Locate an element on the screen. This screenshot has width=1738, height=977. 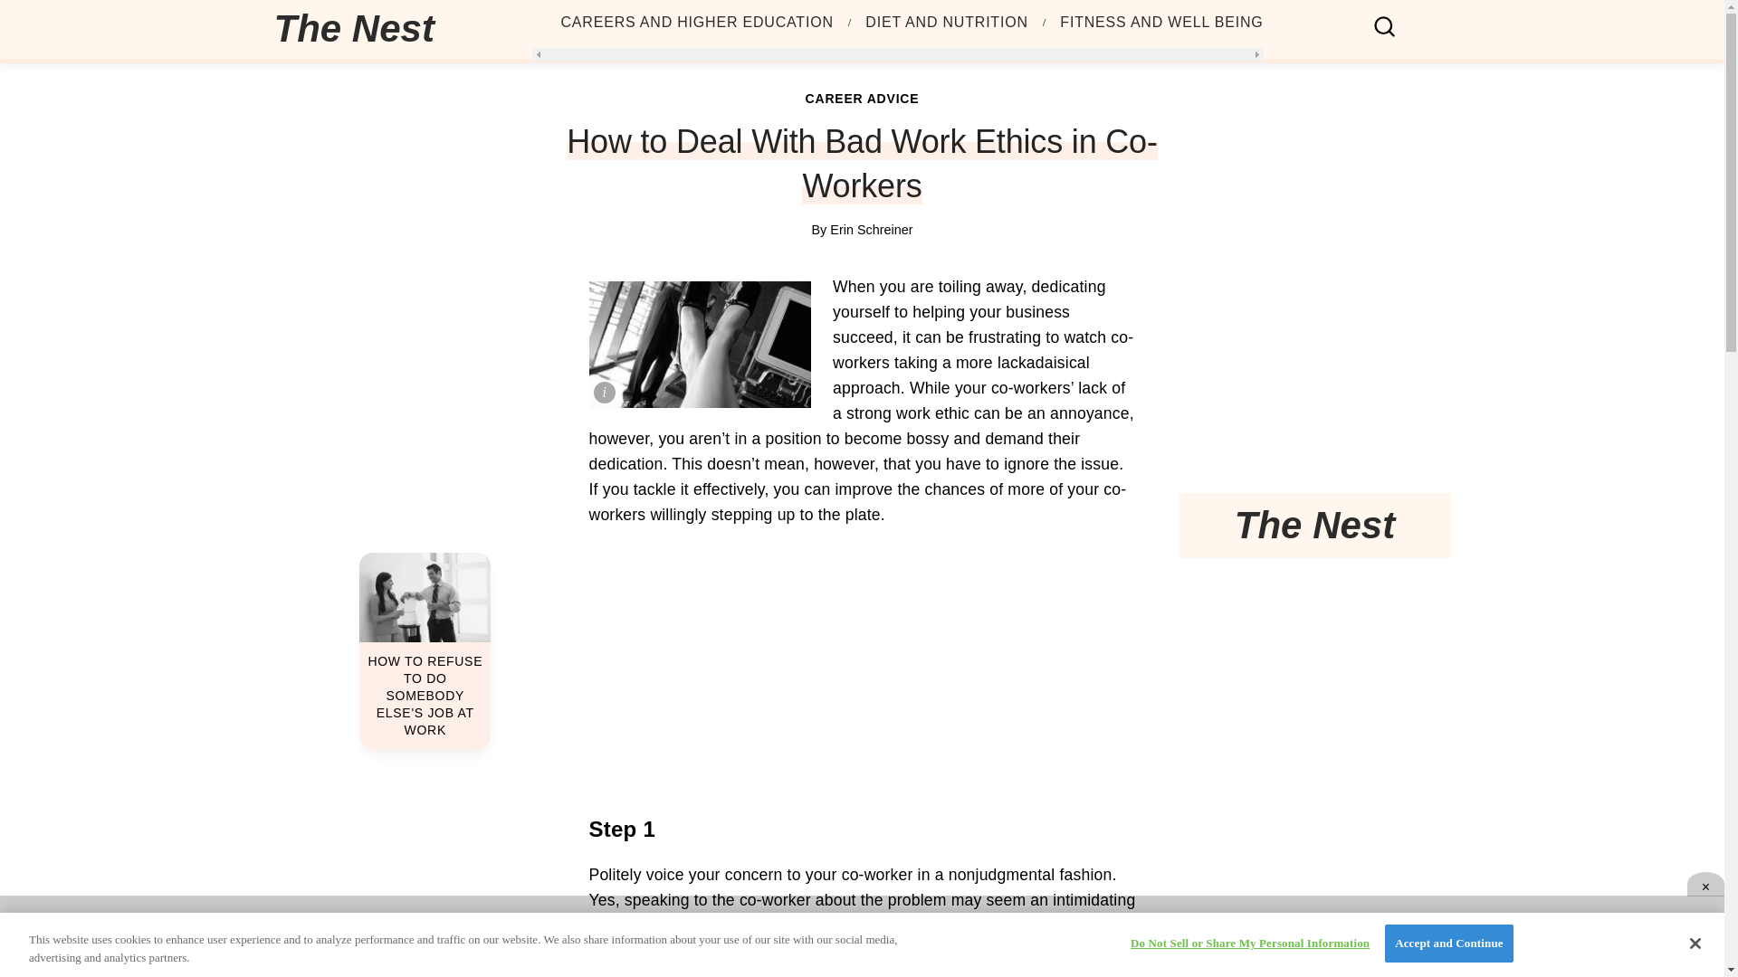
CAREER ADVICE is located at coordinates (862, 98).